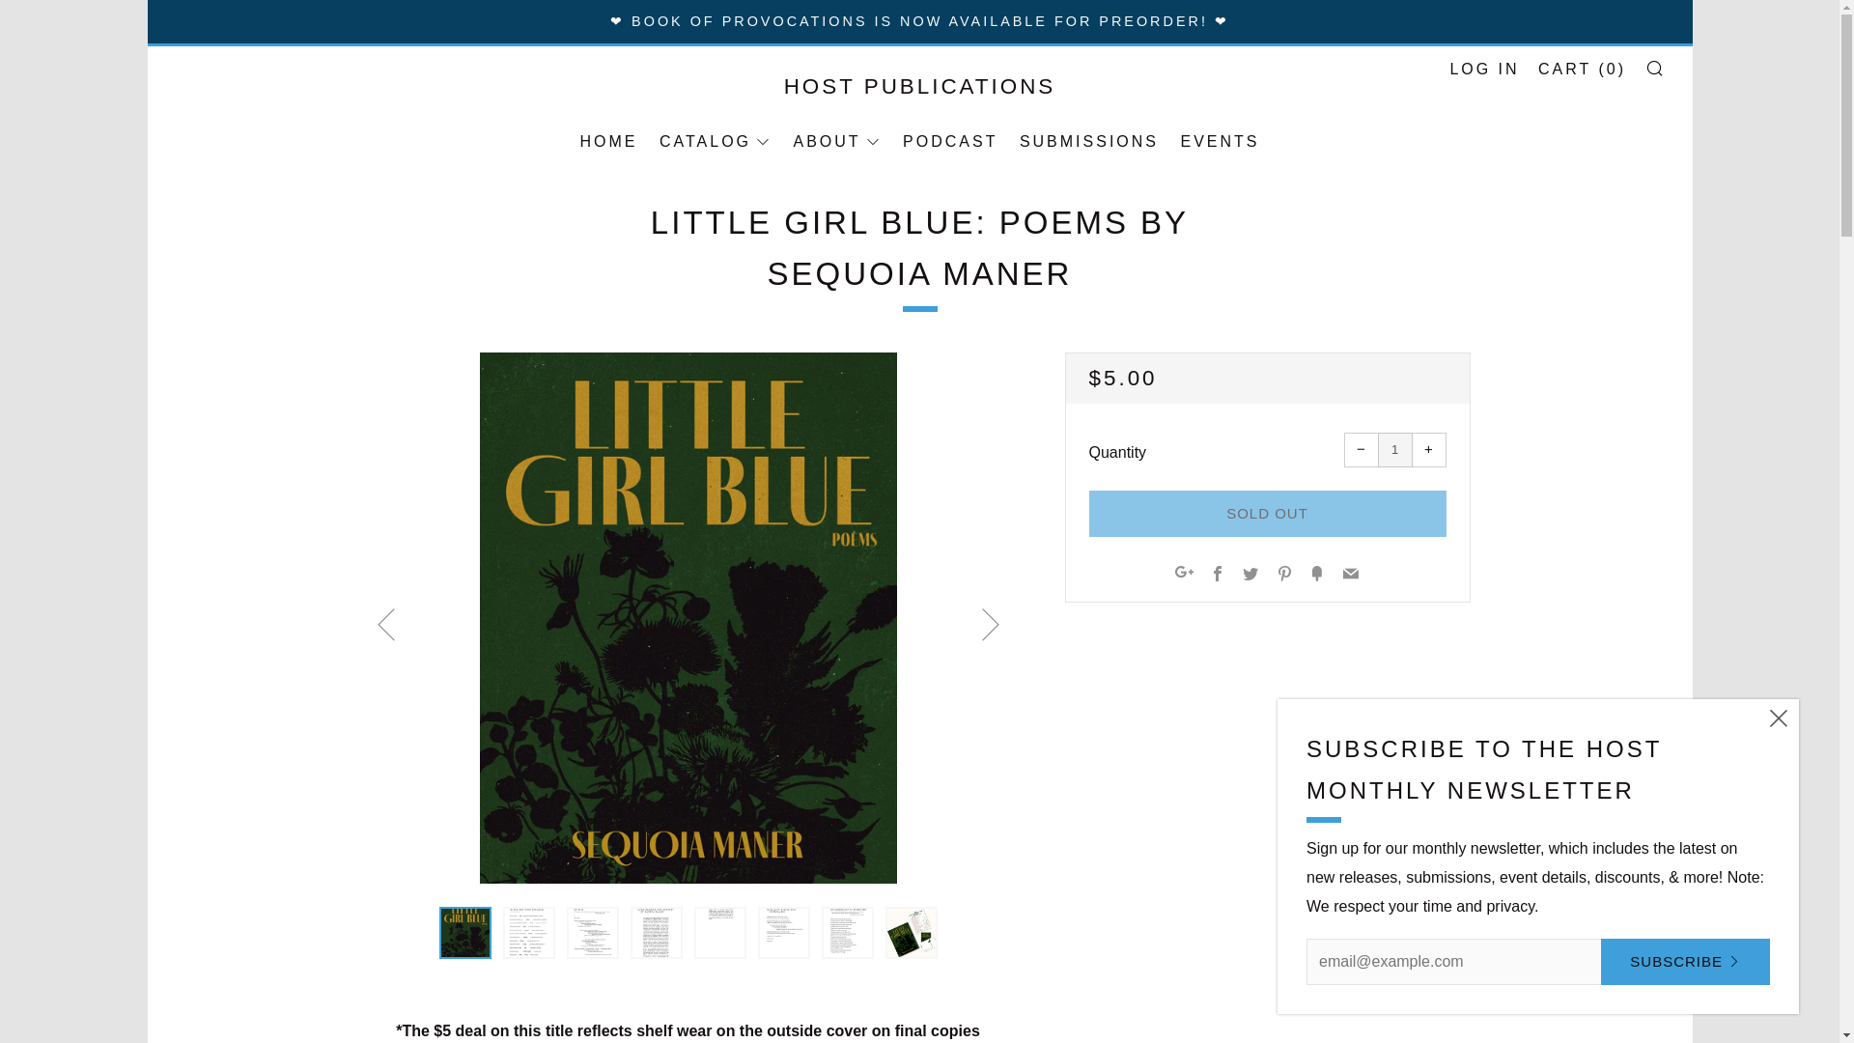 Image resolution: width=1854 pixels, height=1043 pixels. I want to click on 1, so click(1394, 450).